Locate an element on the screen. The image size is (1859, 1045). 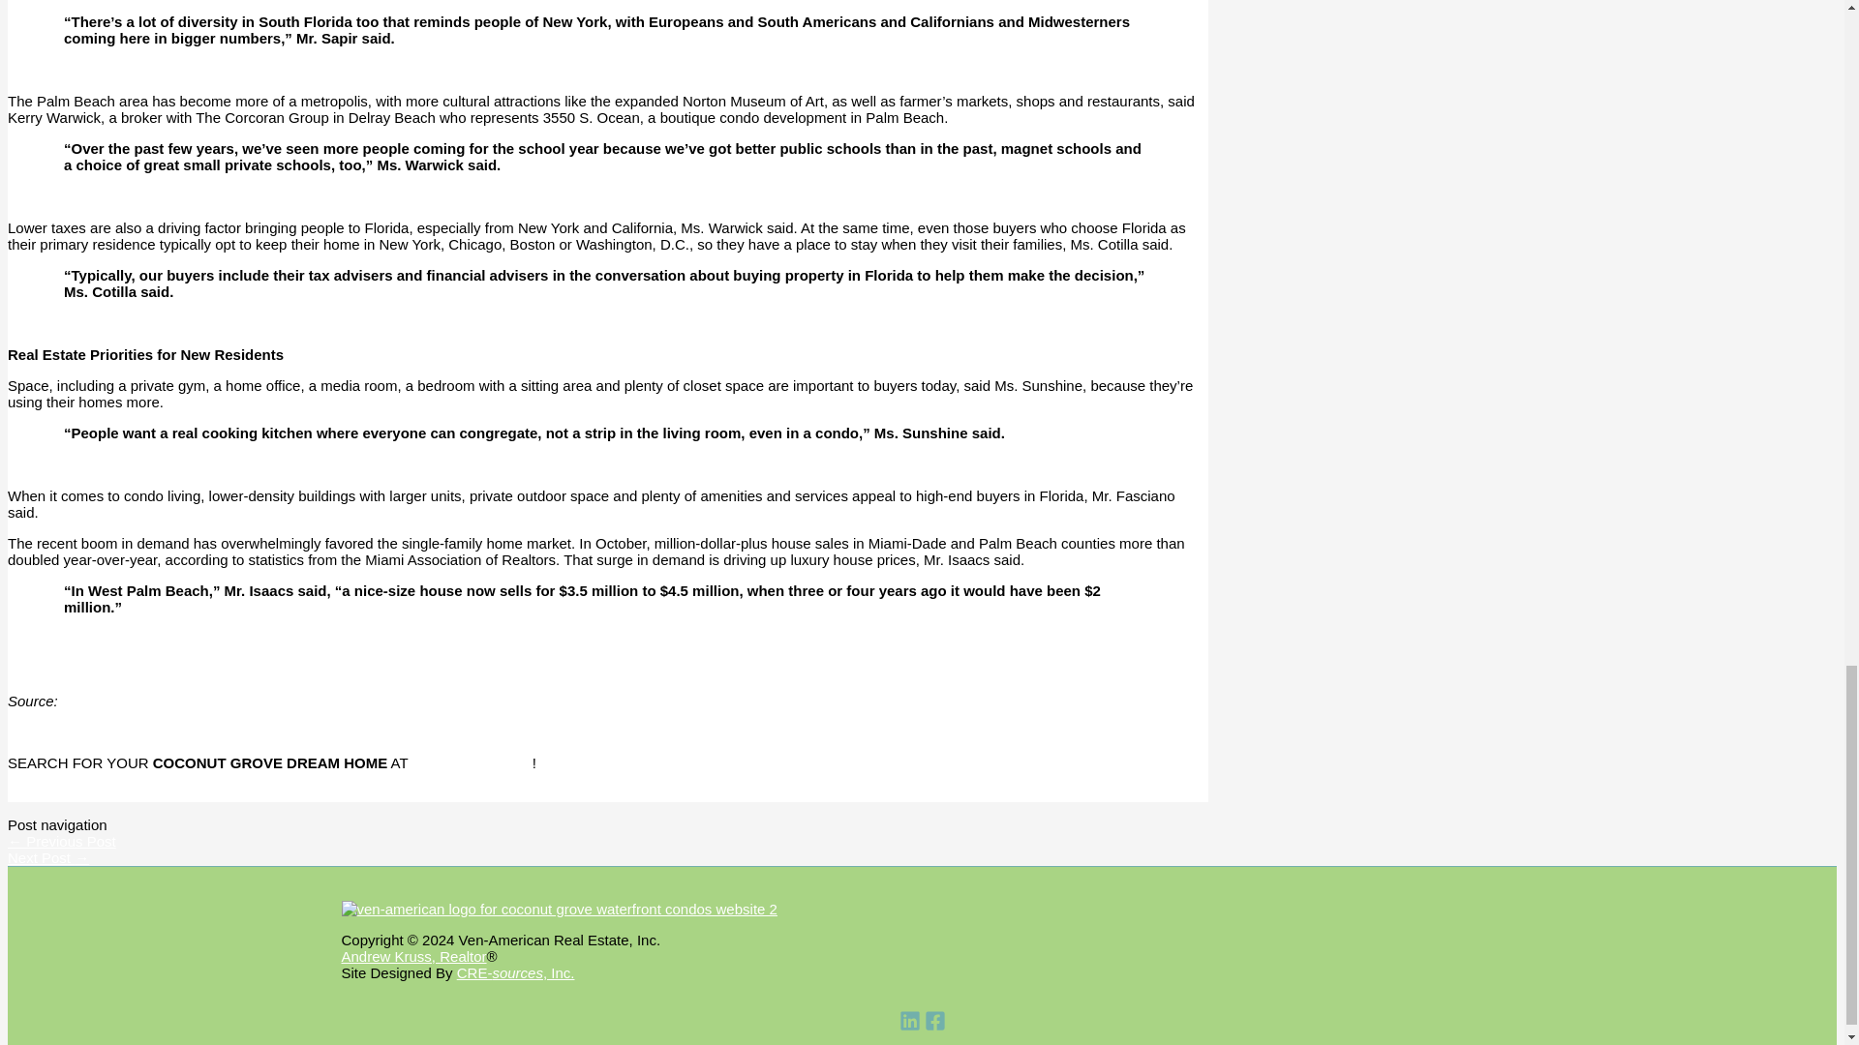
CocoWalk Welcomes Eight New Retailers is located at coordinates (61, 841).